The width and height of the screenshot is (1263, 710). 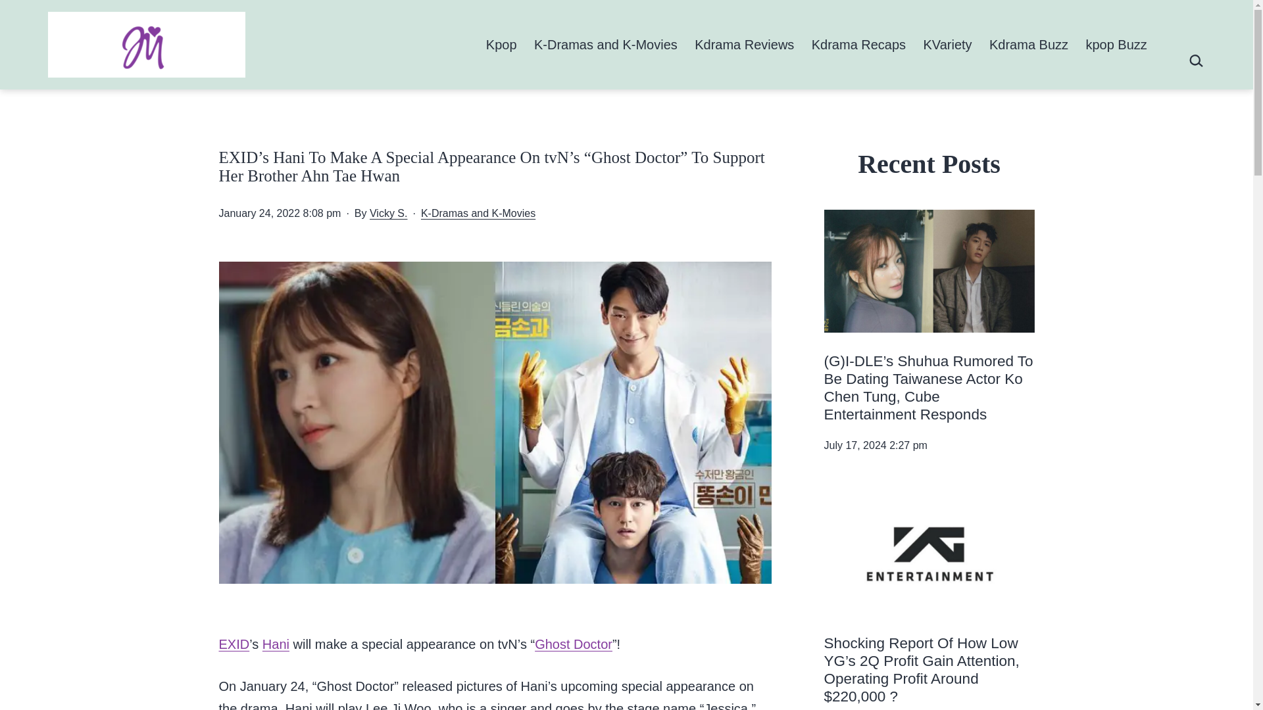 I want to click on Kdrama Buzz, so click(x=1029, y=44).